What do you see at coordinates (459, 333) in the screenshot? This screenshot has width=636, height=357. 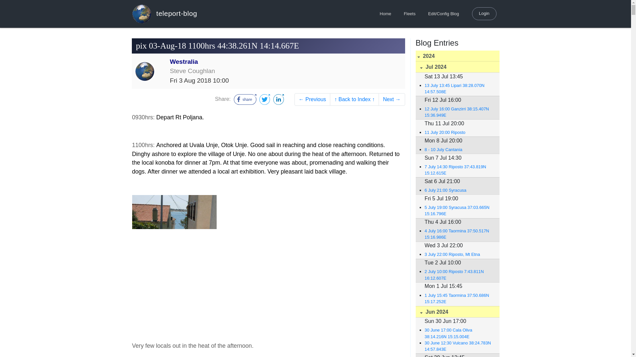 I see `30 June 17:00 Cala Oliva 38:14.216N 15:15.004E` at bounding box center [459, 333].